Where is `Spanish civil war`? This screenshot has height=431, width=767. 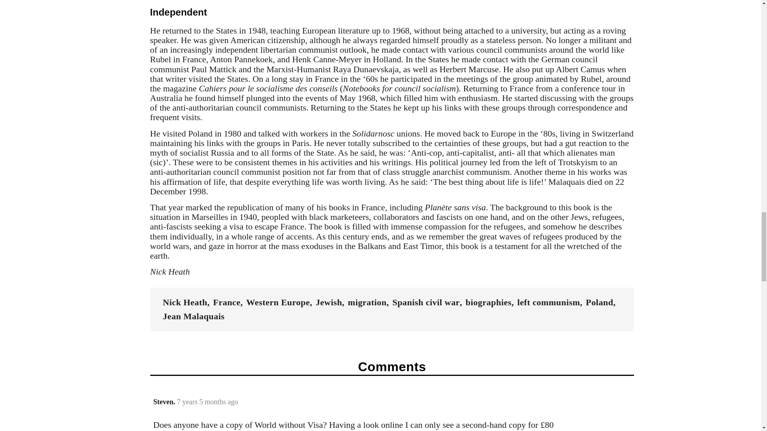 Spanish civil war is located at coordinates (426, 302).